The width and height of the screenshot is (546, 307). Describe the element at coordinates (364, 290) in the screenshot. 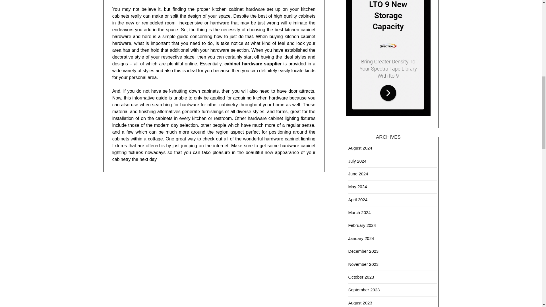

I see `September 2023` at that location.